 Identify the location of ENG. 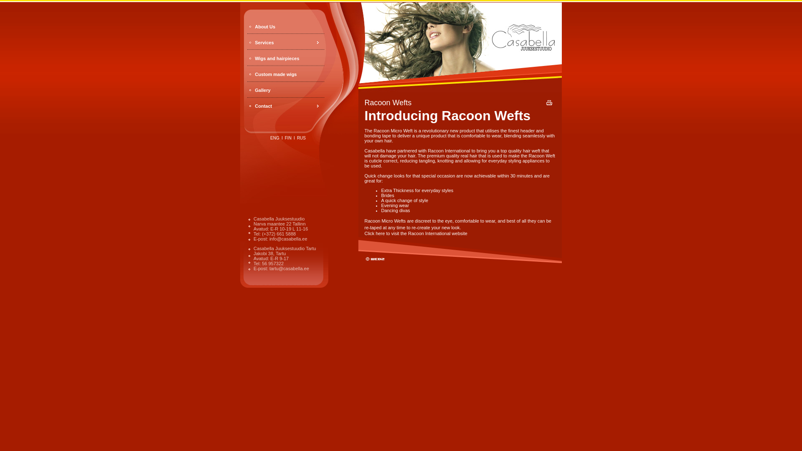
(275, 138).